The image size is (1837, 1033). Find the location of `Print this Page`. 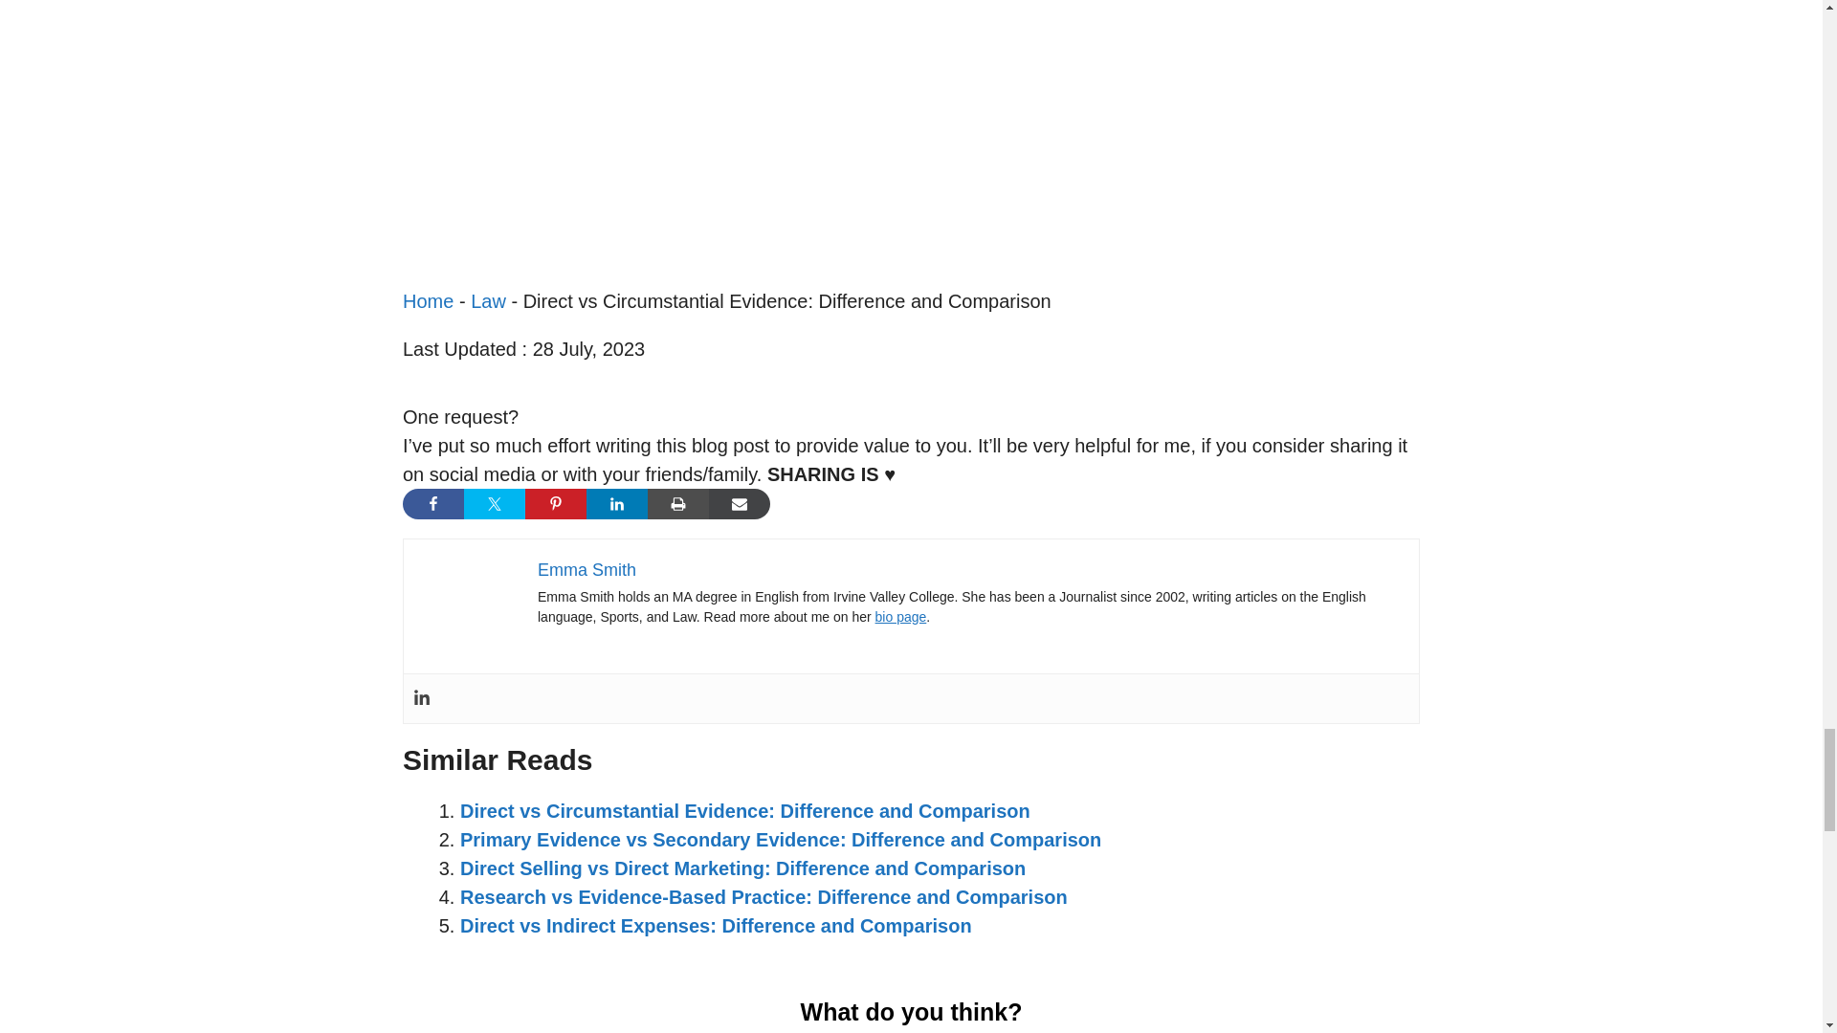

Print this Page is located at coordinates (678, 503).